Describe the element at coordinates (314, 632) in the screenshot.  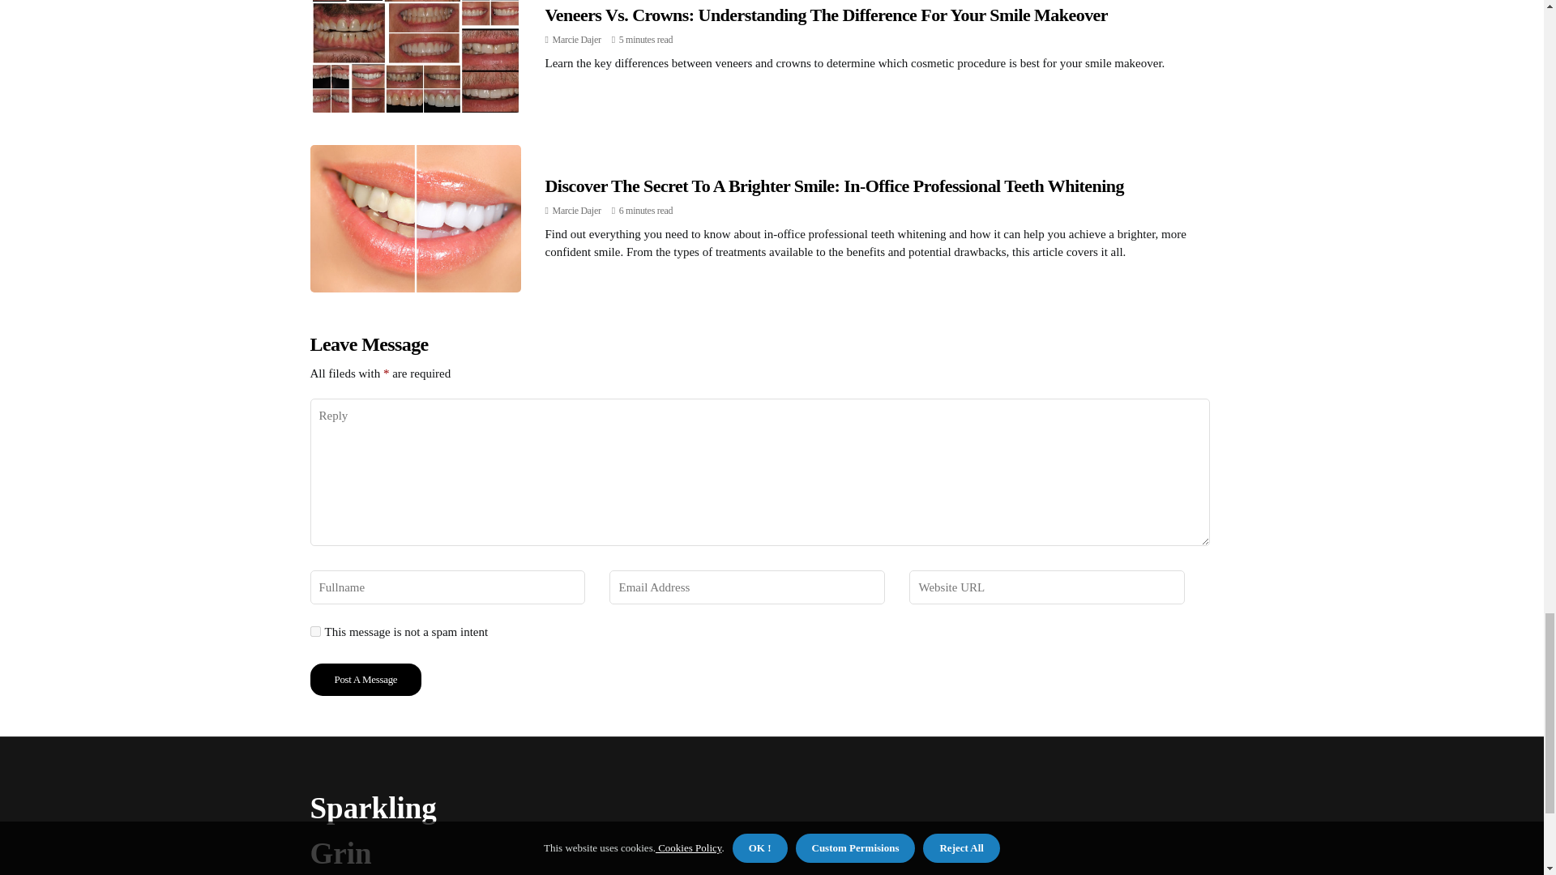
I see `yes` at that location.